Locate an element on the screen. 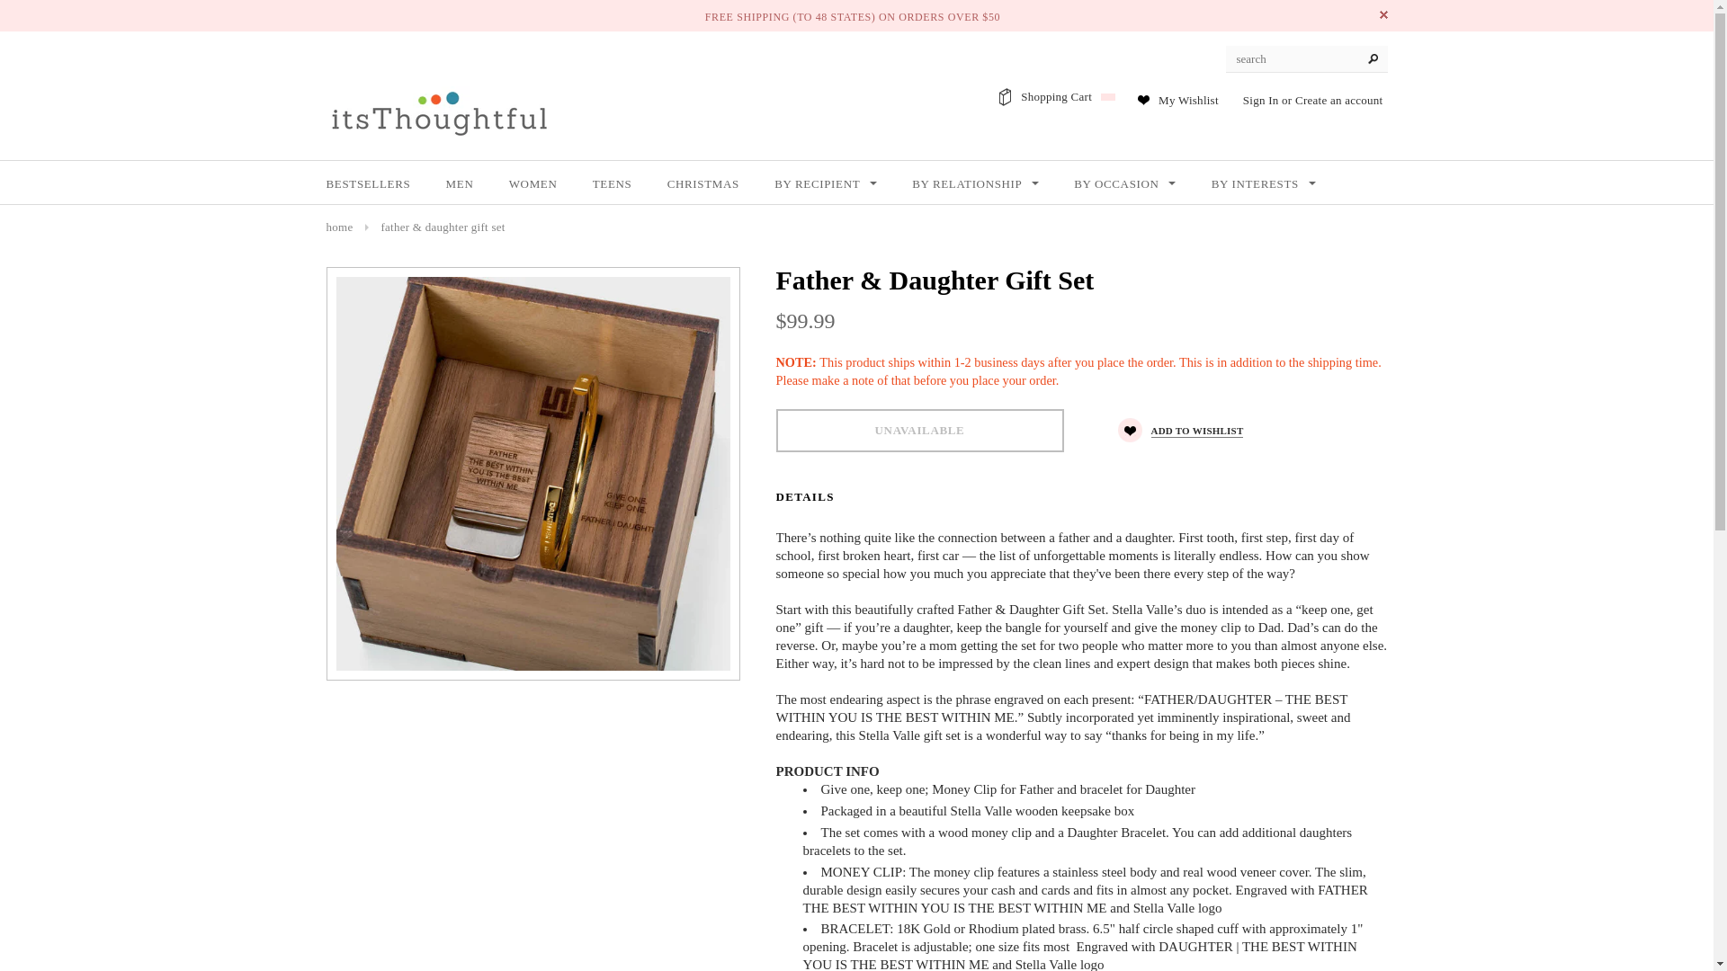 The width and height of the screenshot is (1727, 971). TEENS is located at coordinates (612, 183).